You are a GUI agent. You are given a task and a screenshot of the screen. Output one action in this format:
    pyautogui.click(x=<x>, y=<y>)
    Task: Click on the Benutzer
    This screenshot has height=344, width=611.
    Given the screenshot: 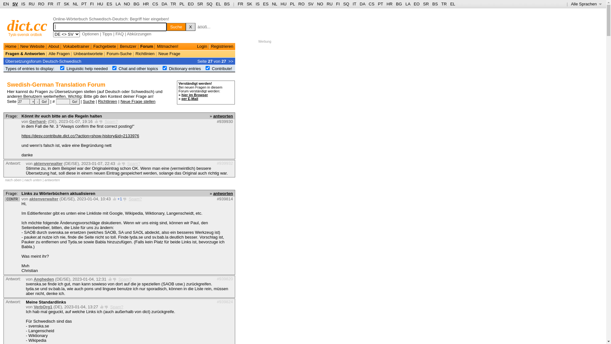 What is the action you would take?
    pyautogui.click(x=128, y=47)
    